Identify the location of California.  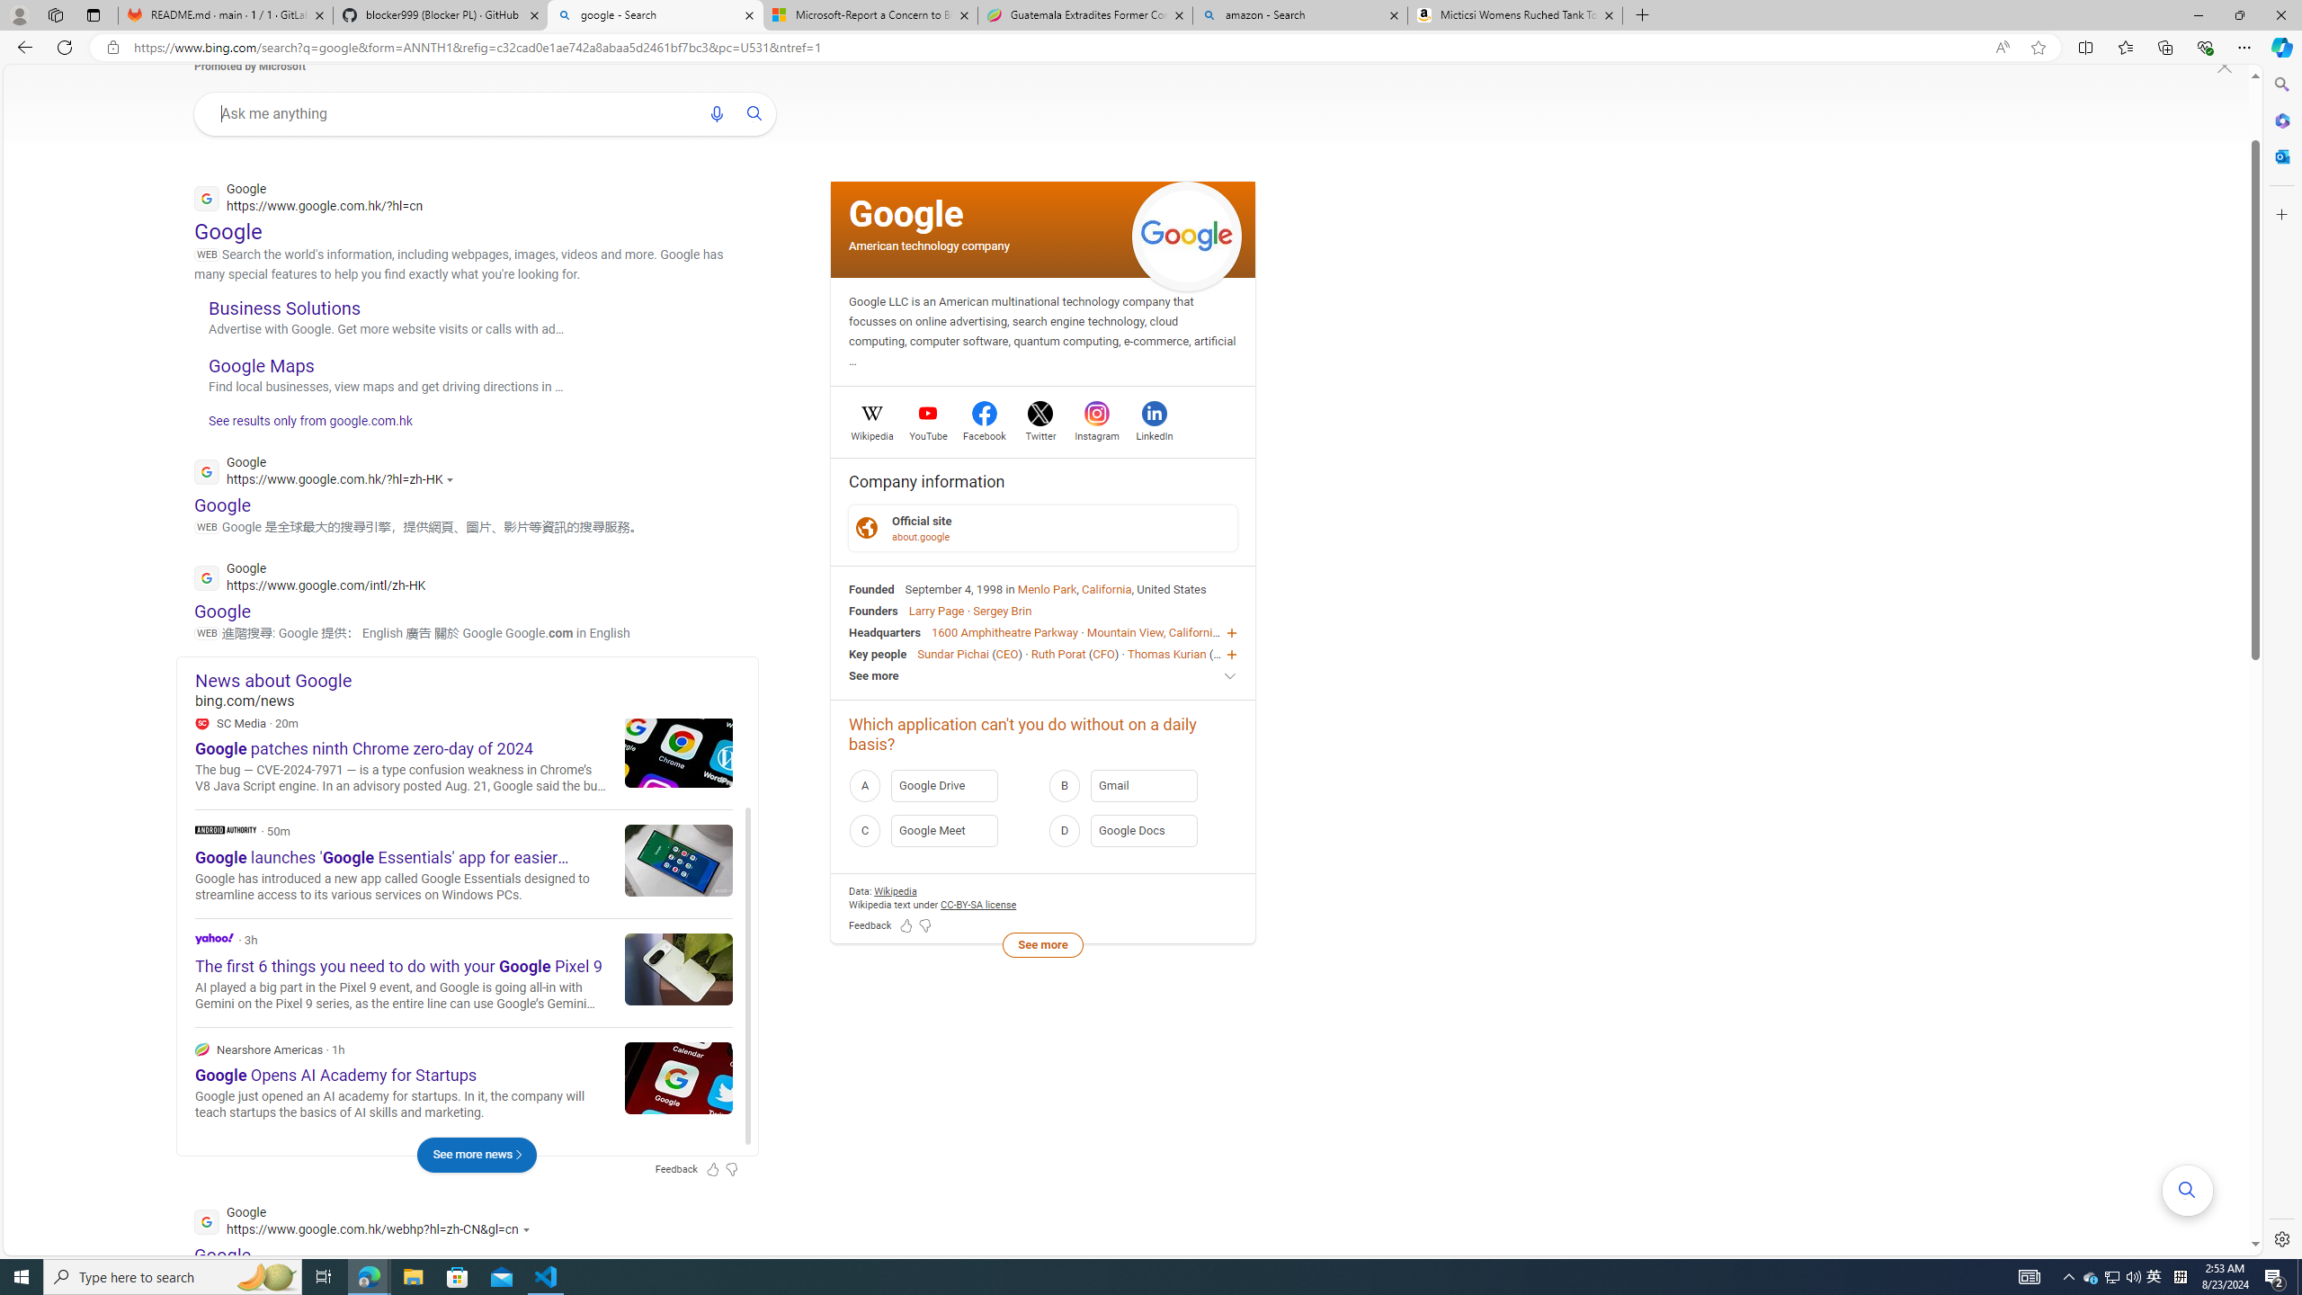
(1107, 588).